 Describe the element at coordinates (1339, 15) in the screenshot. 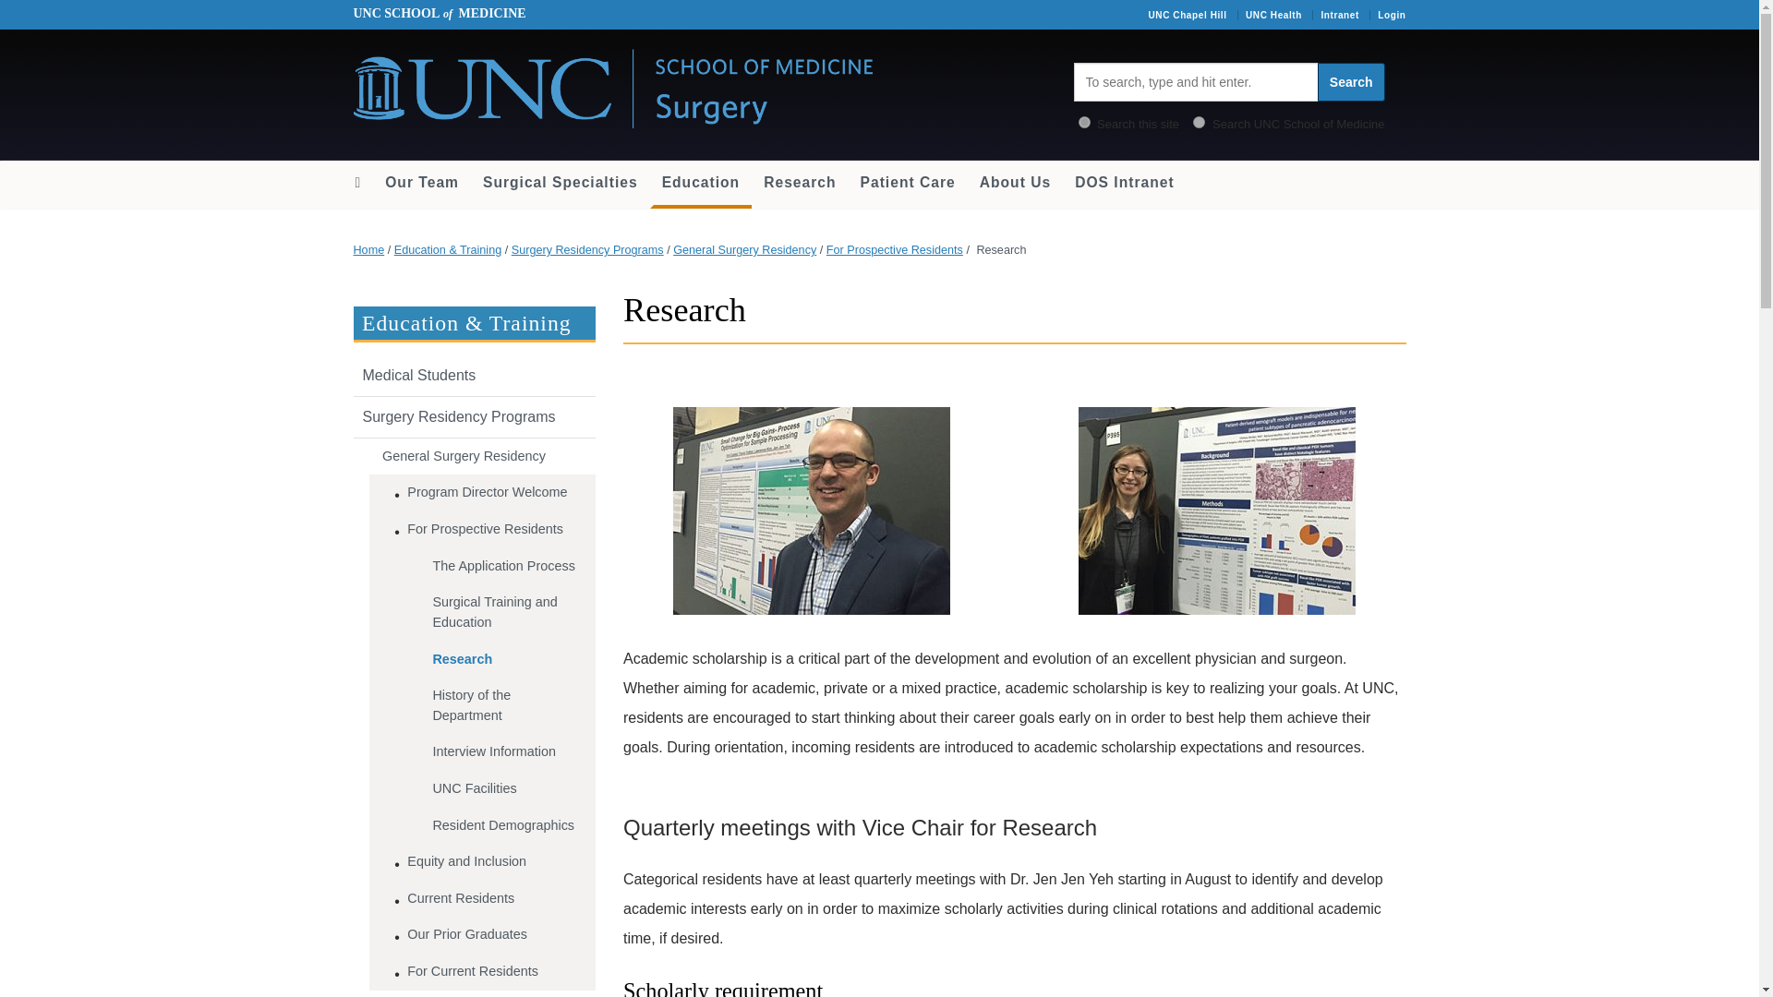

I see `Intranet` at that location.